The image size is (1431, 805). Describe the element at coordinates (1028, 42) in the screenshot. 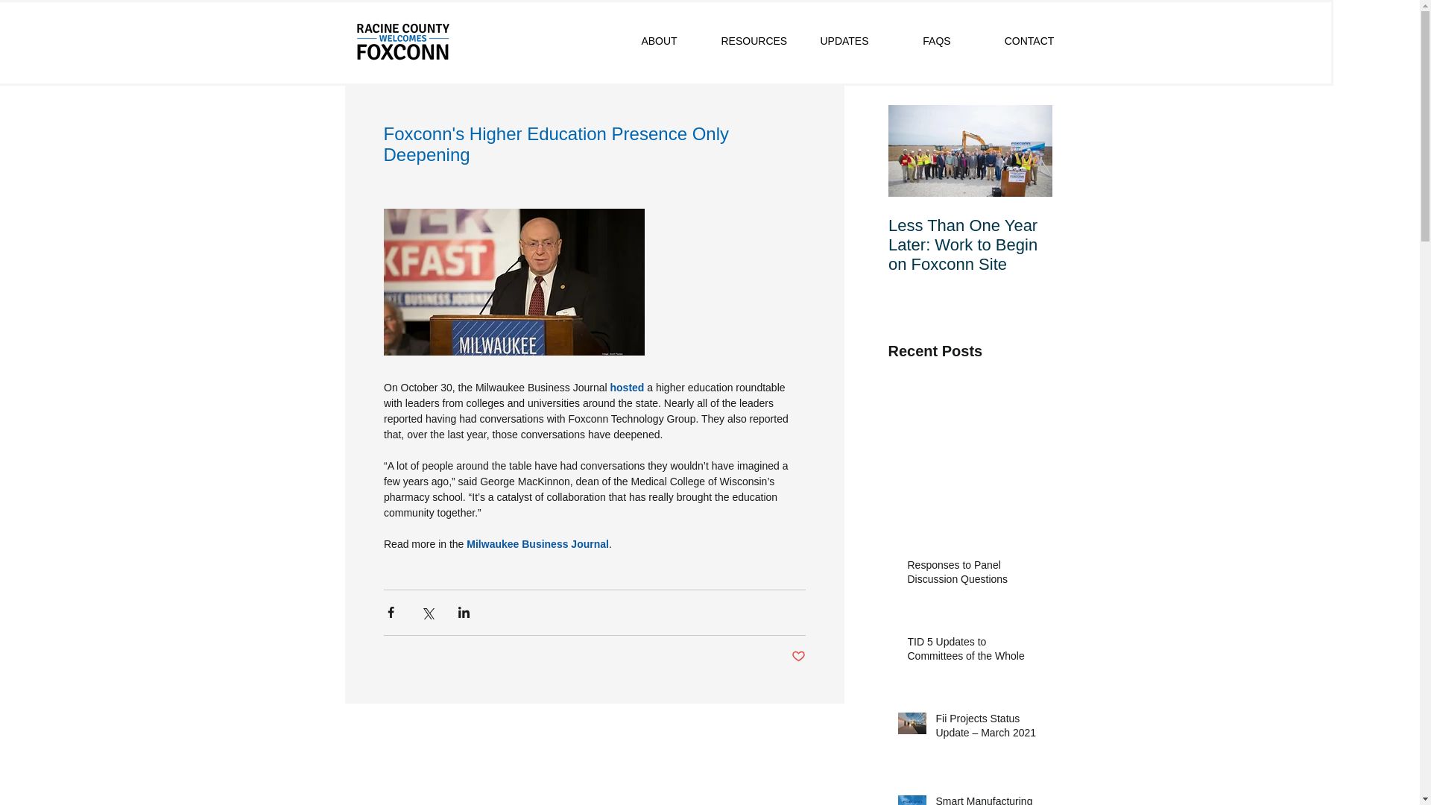

I see `CONTACT` at that location.